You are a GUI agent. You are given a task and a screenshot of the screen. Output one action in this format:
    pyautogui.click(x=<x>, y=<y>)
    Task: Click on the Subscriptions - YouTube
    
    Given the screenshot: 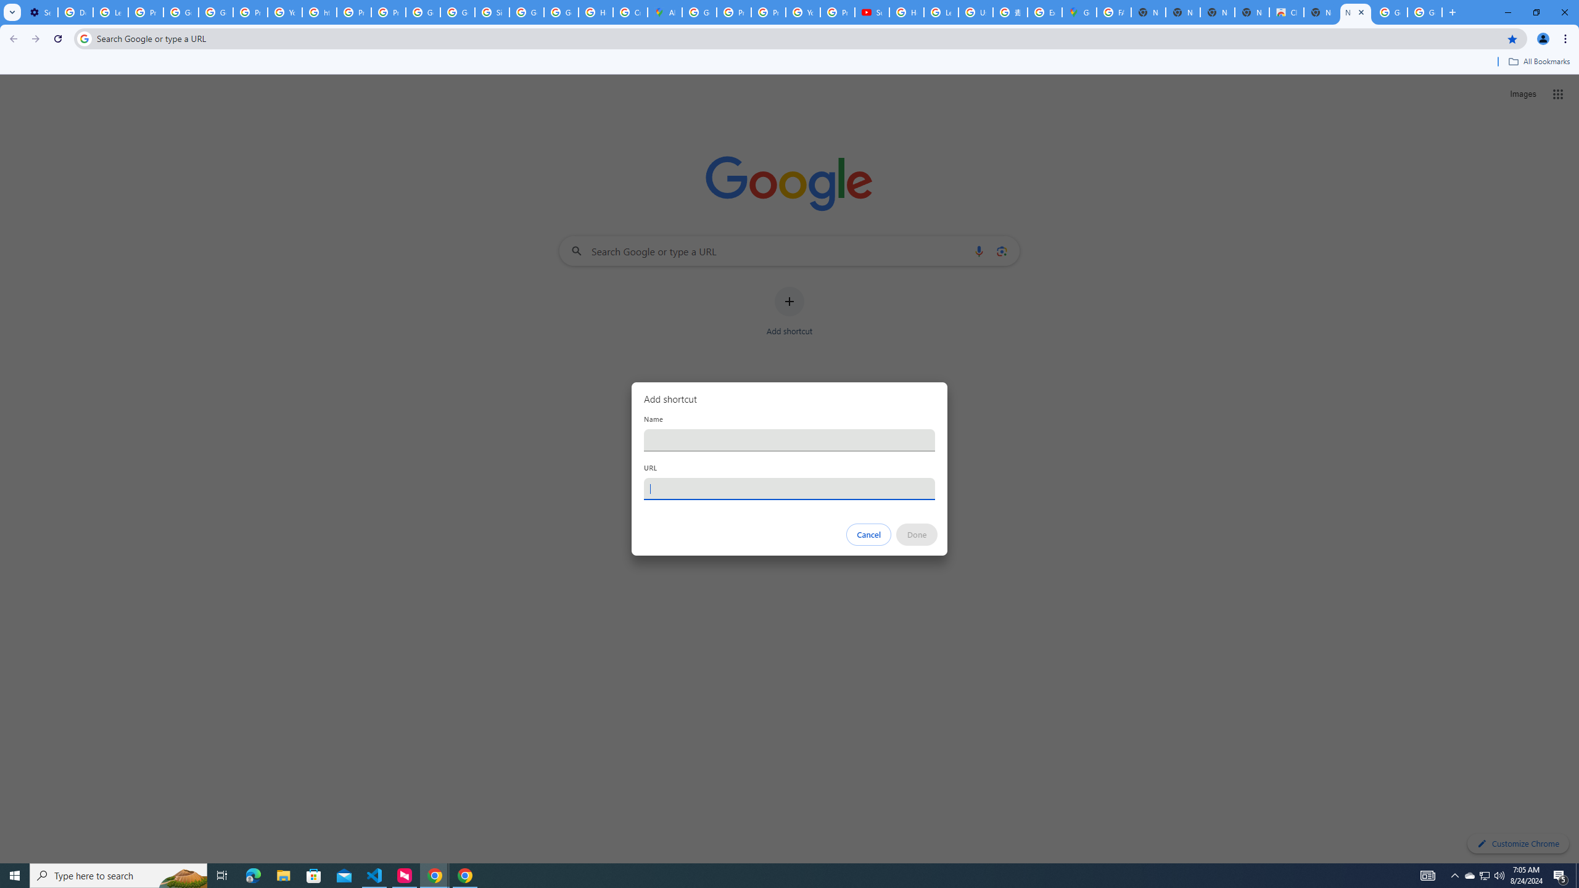 What is the action you would take?
    pyautogui.click(x=872, y=12)
    